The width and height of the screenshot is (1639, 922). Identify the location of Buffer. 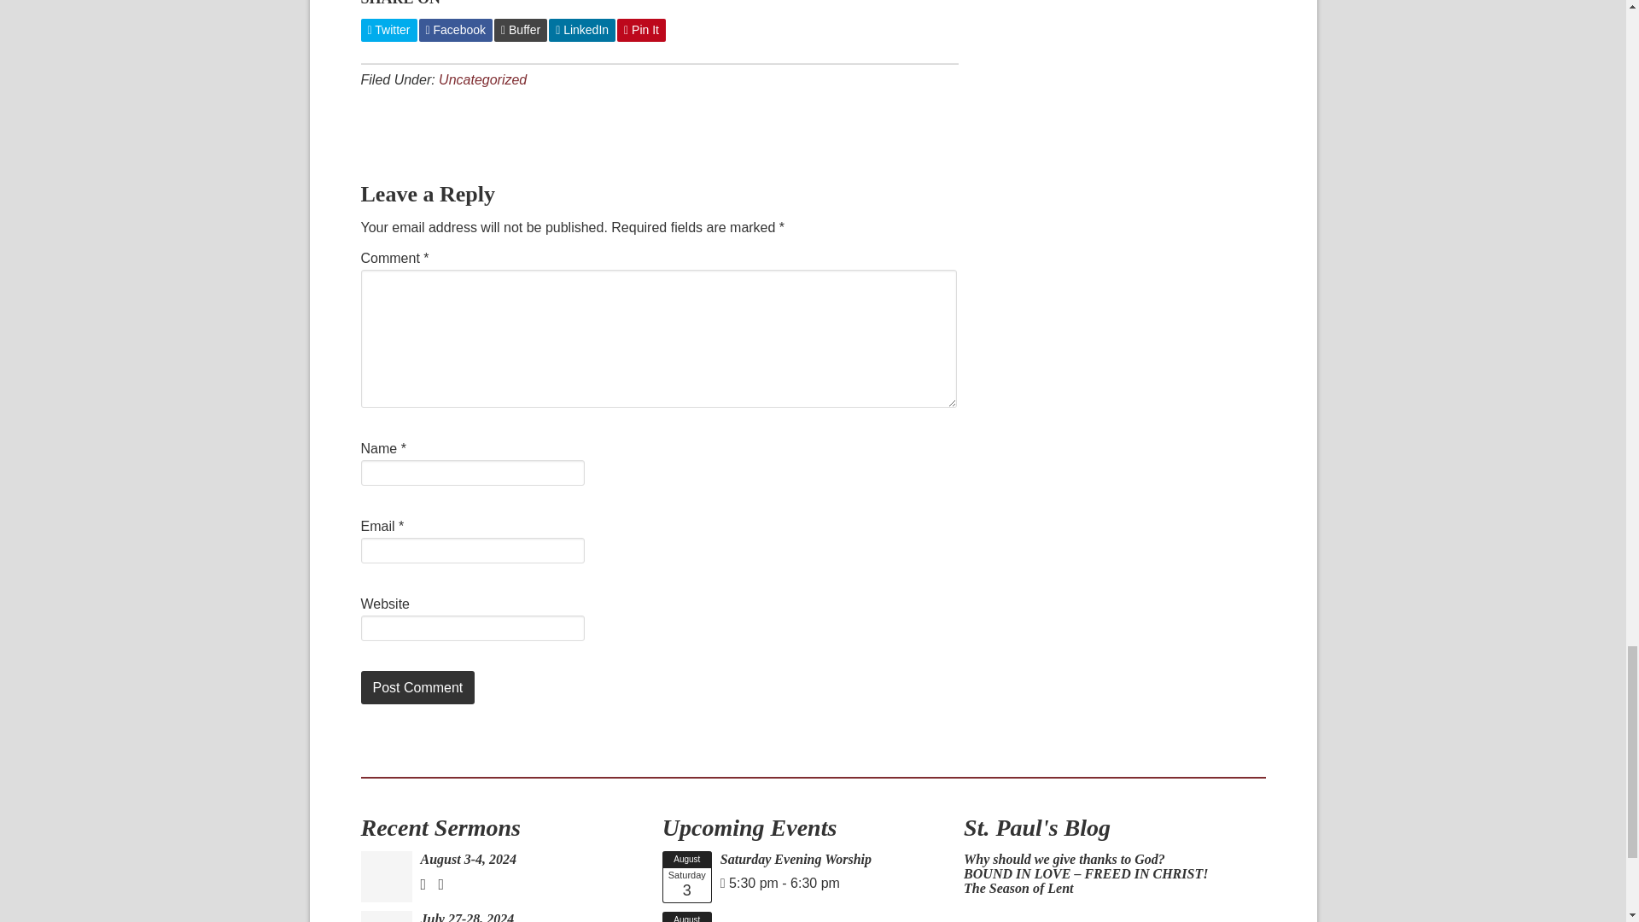
(521, 29).